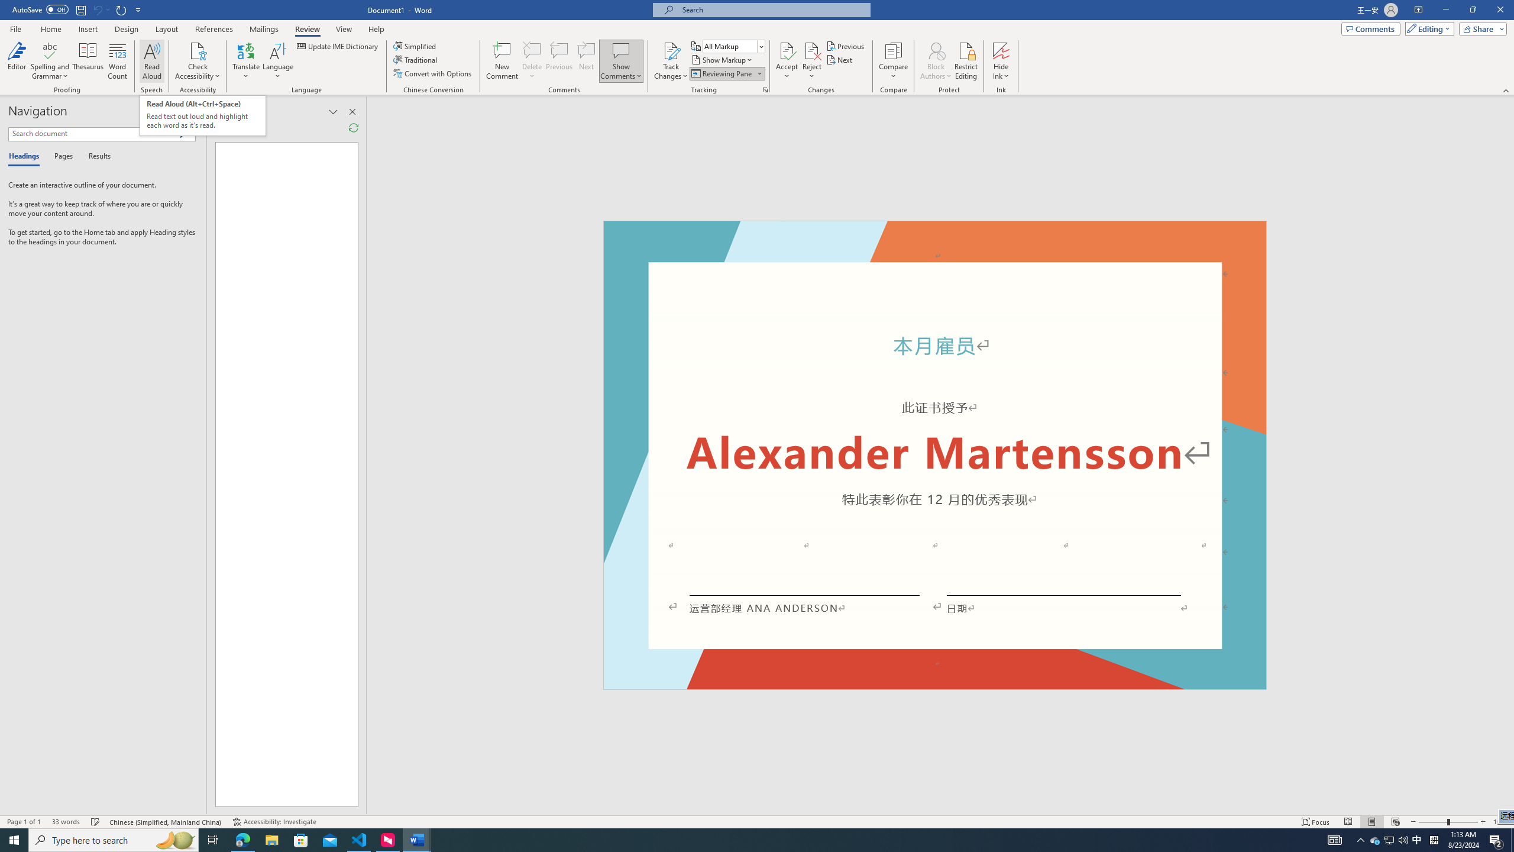 The image size is (1514, 852). What do you see at coordinates (936, 61) in the screenshot?
I see `Block Authors` at bounding box center [936, 61].